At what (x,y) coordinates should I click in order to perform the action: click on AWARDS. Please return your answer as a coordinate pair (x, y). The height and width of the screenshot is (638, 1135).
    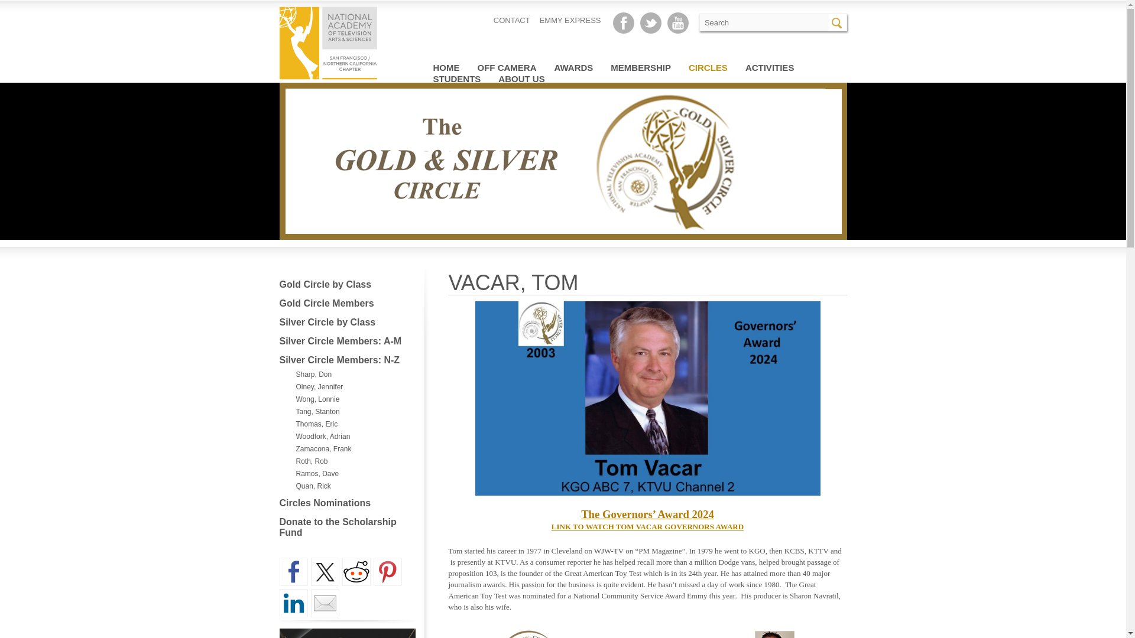
    Looking at the image, I should click on (574, 67).